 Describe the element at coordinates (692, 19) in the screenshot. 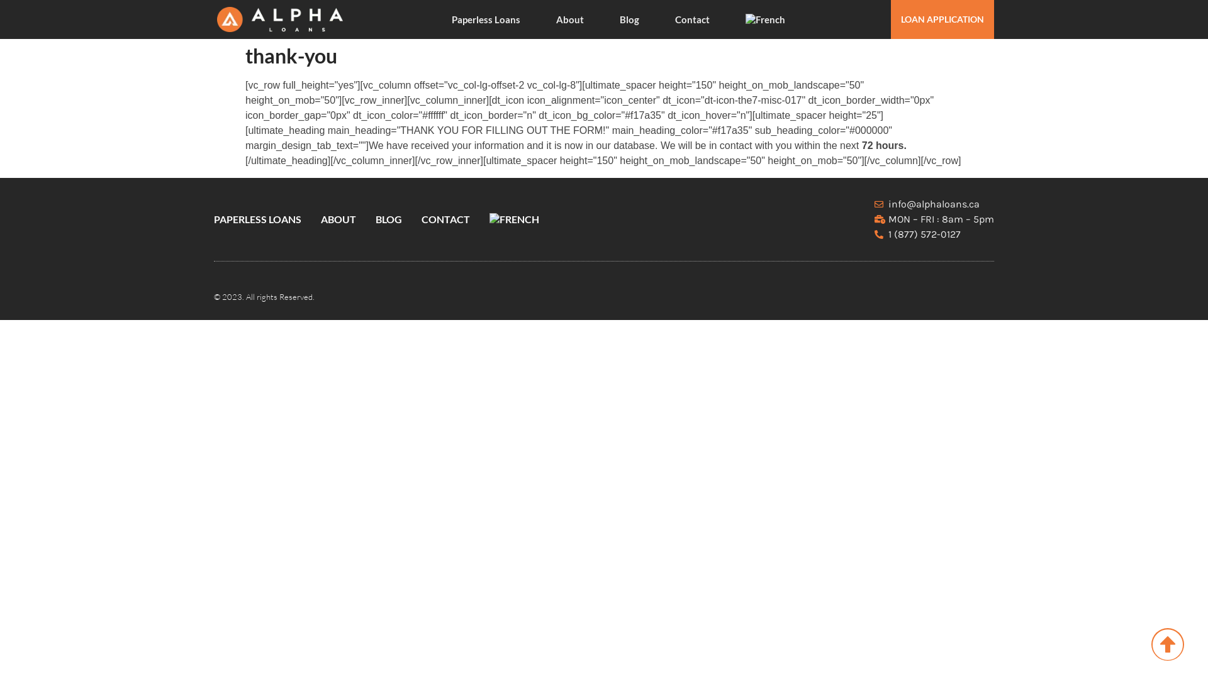

I see `Contact` at that location.